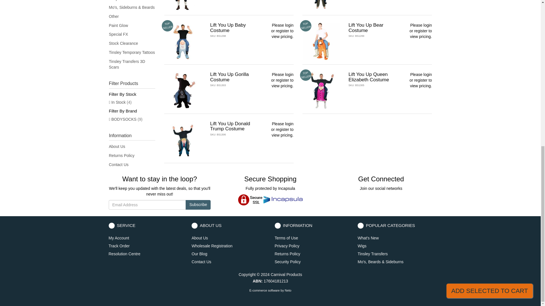 The width and height of the screenshot is (545, 306). Describe the element at coordinates (198, 205) in the screenshot. I see `Subscribe` at that location.